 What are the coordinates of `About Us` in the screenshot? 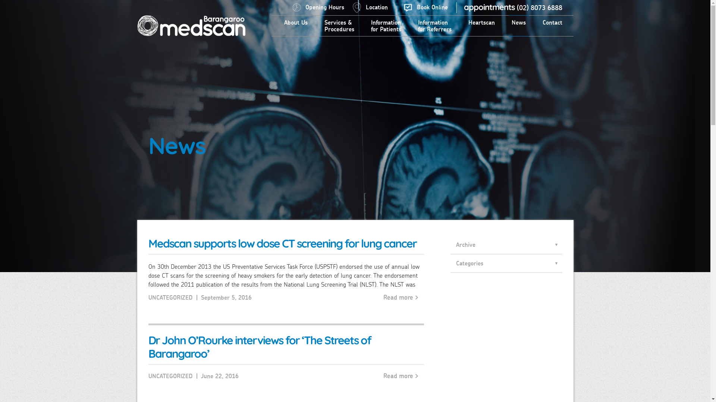 It's located at (296, 22).